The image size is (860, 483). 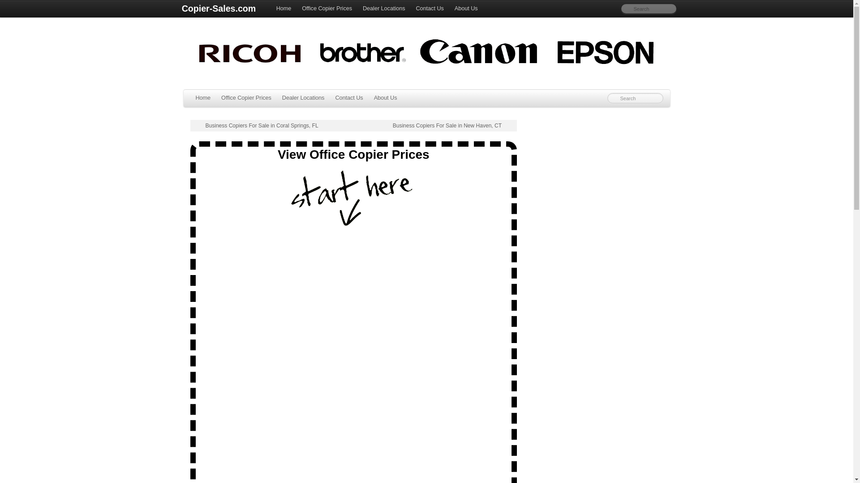 I want to click on Dealer Locations, so click(x=384, y=9).